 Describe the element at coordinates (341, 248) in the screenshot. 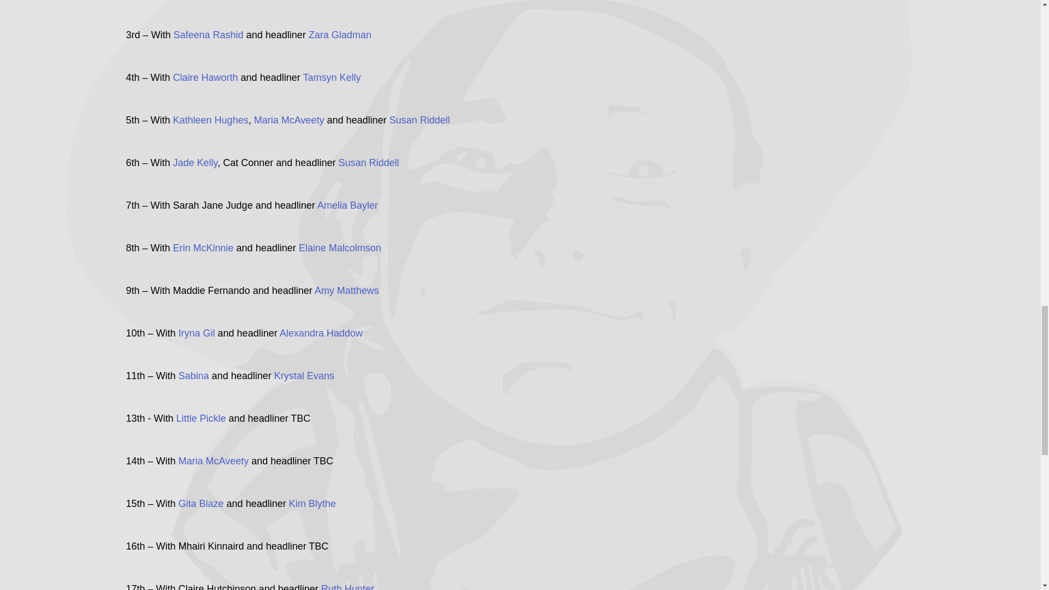

I see `Elaine Malcolmson ` at that location.